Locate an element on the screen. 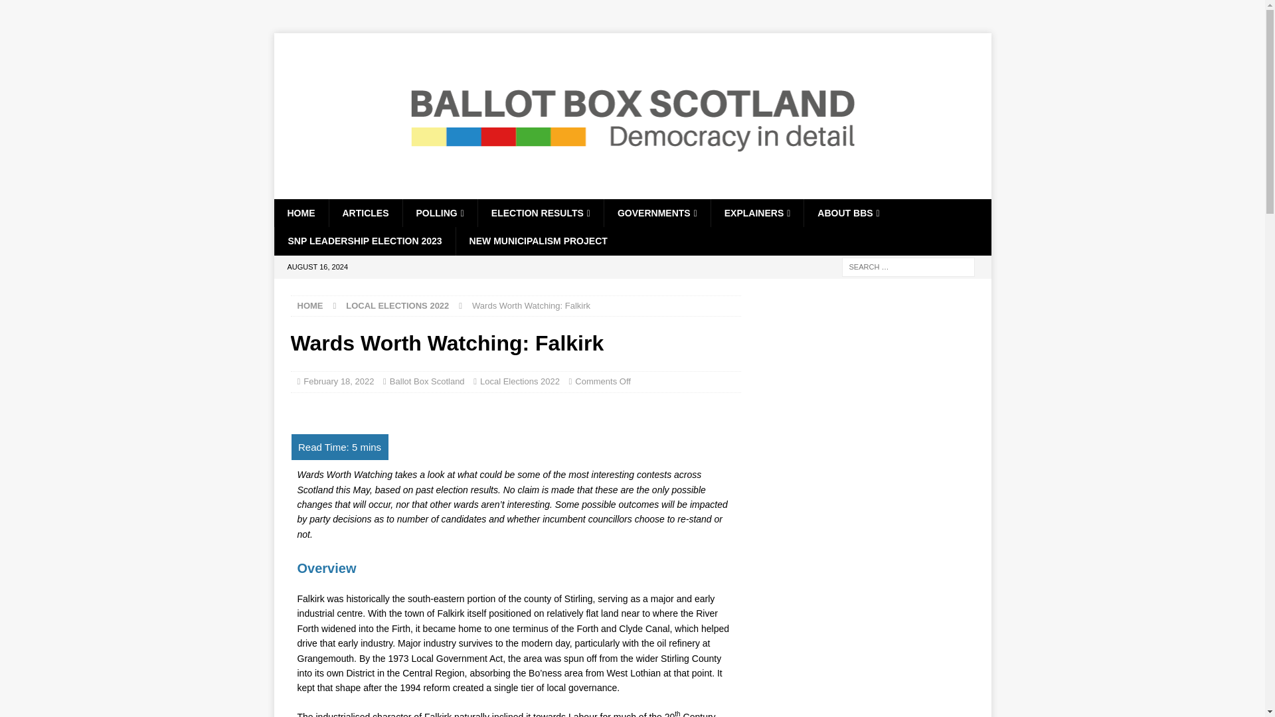  Ballot Box Scotland is located at coordinates (632, 191).